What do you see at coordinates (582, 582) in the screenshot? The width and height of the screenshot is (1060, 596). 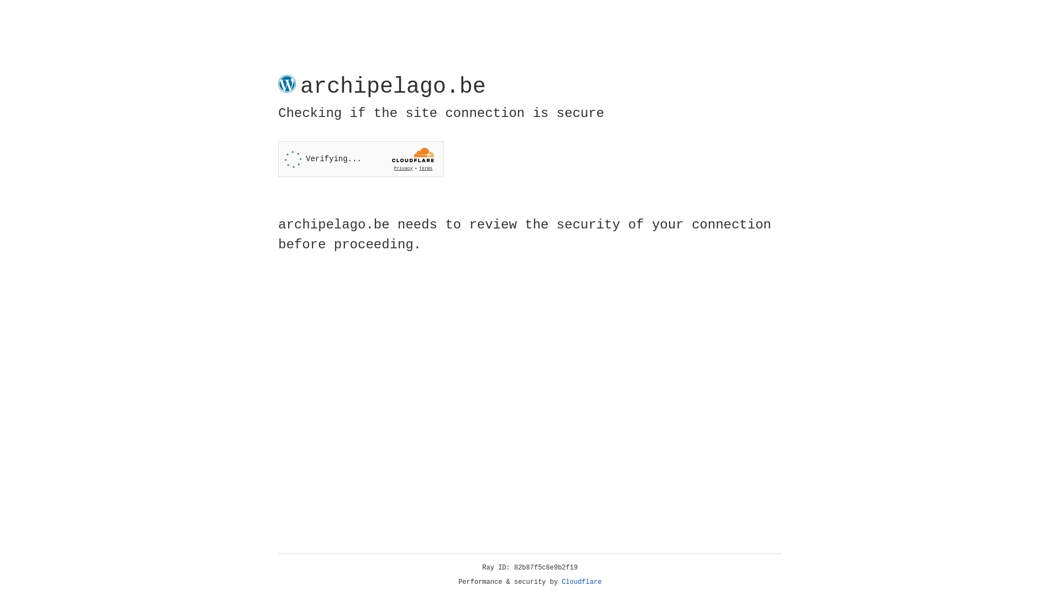 I see `Cloudflare` at bounding box center [582, 582].